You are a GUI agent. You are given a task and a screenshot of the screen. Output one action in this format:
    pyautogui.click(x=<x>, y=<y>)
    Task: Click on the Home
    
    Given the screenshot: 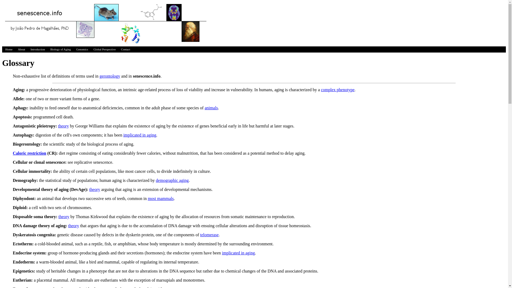 What is the action you would take?
    pyautogui.click(x=9, y=50)
    